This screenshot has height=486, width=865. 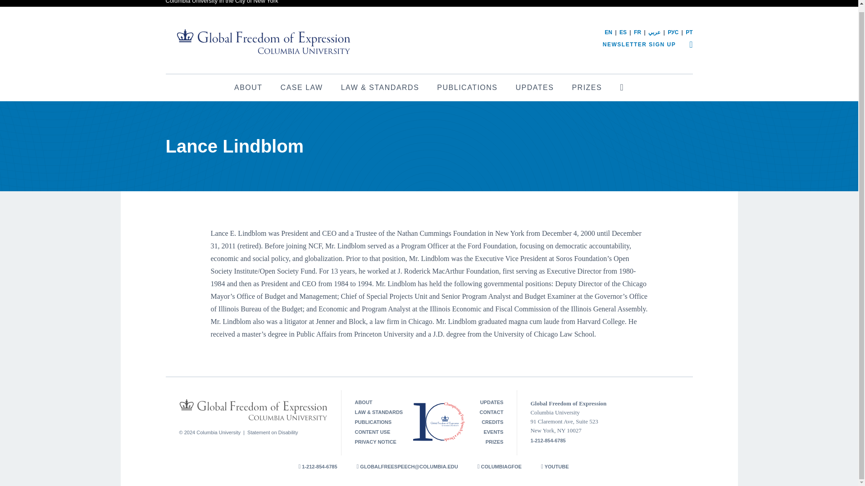 What do you see at coordinates (302, 87) in the screenshot?
I see `CASE LAW` at bounding box center [302, 87].